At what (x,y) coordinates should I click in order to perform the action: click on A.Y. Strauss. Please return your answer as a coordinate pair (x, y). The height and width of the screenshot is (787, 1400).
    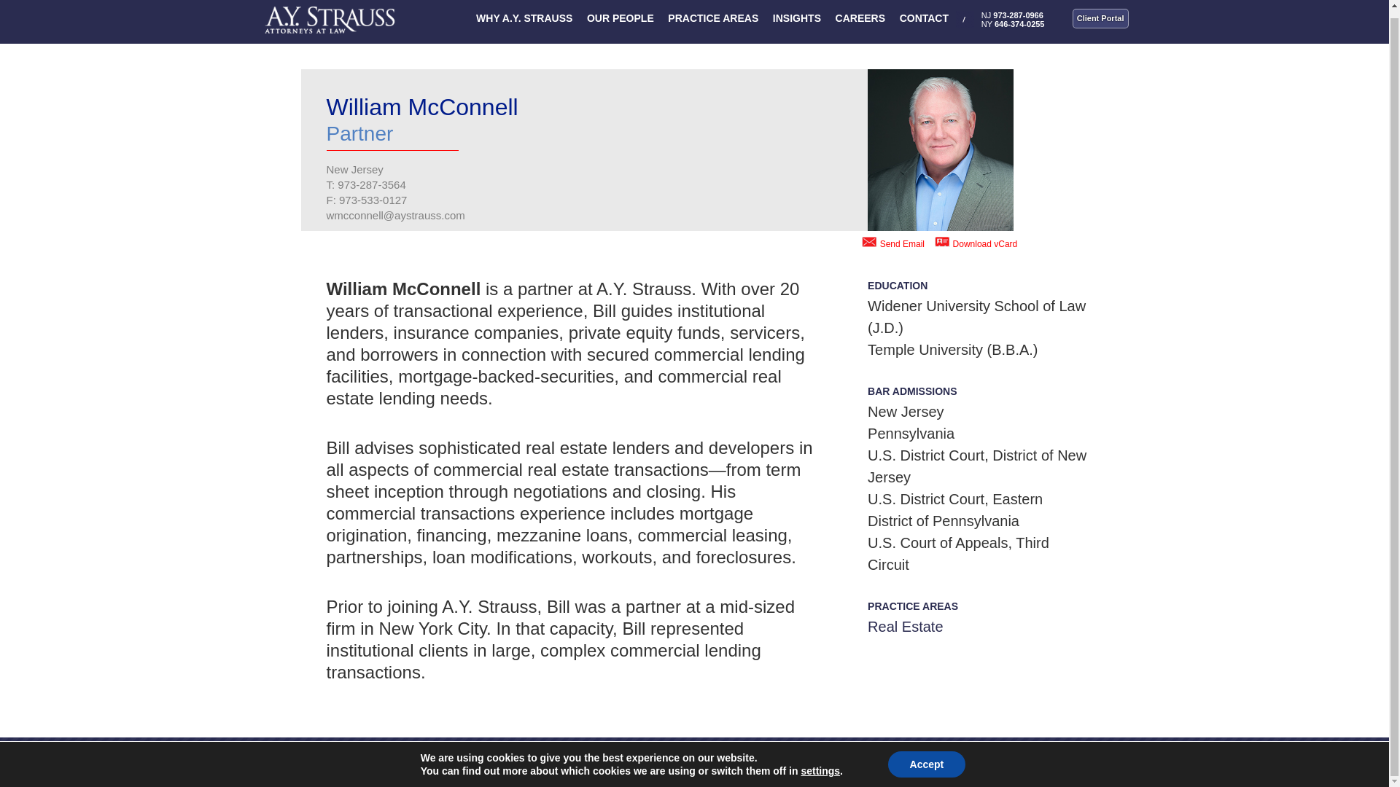
    Looking at the image, I should click on (341, 765).